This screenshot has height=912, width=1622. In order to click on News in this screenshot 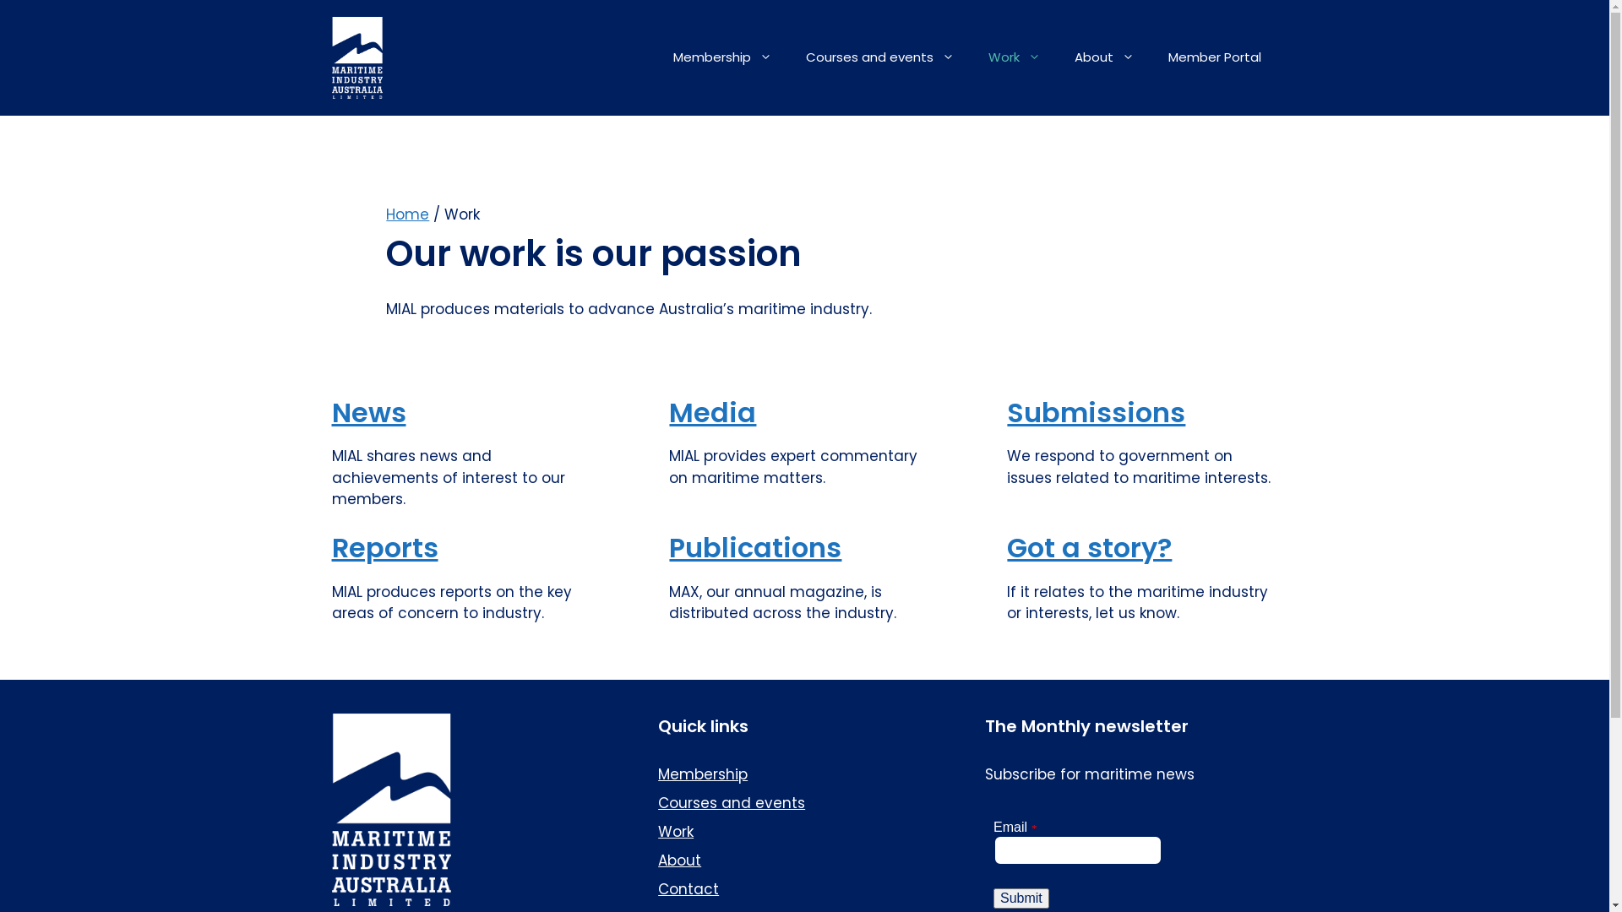, I will do `click(368, 412)`.